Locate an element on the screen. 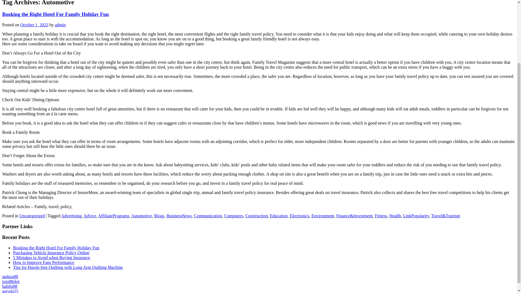 The width and height of the screenshot is (521, 293). Computers is located at coordinates (233, 216).